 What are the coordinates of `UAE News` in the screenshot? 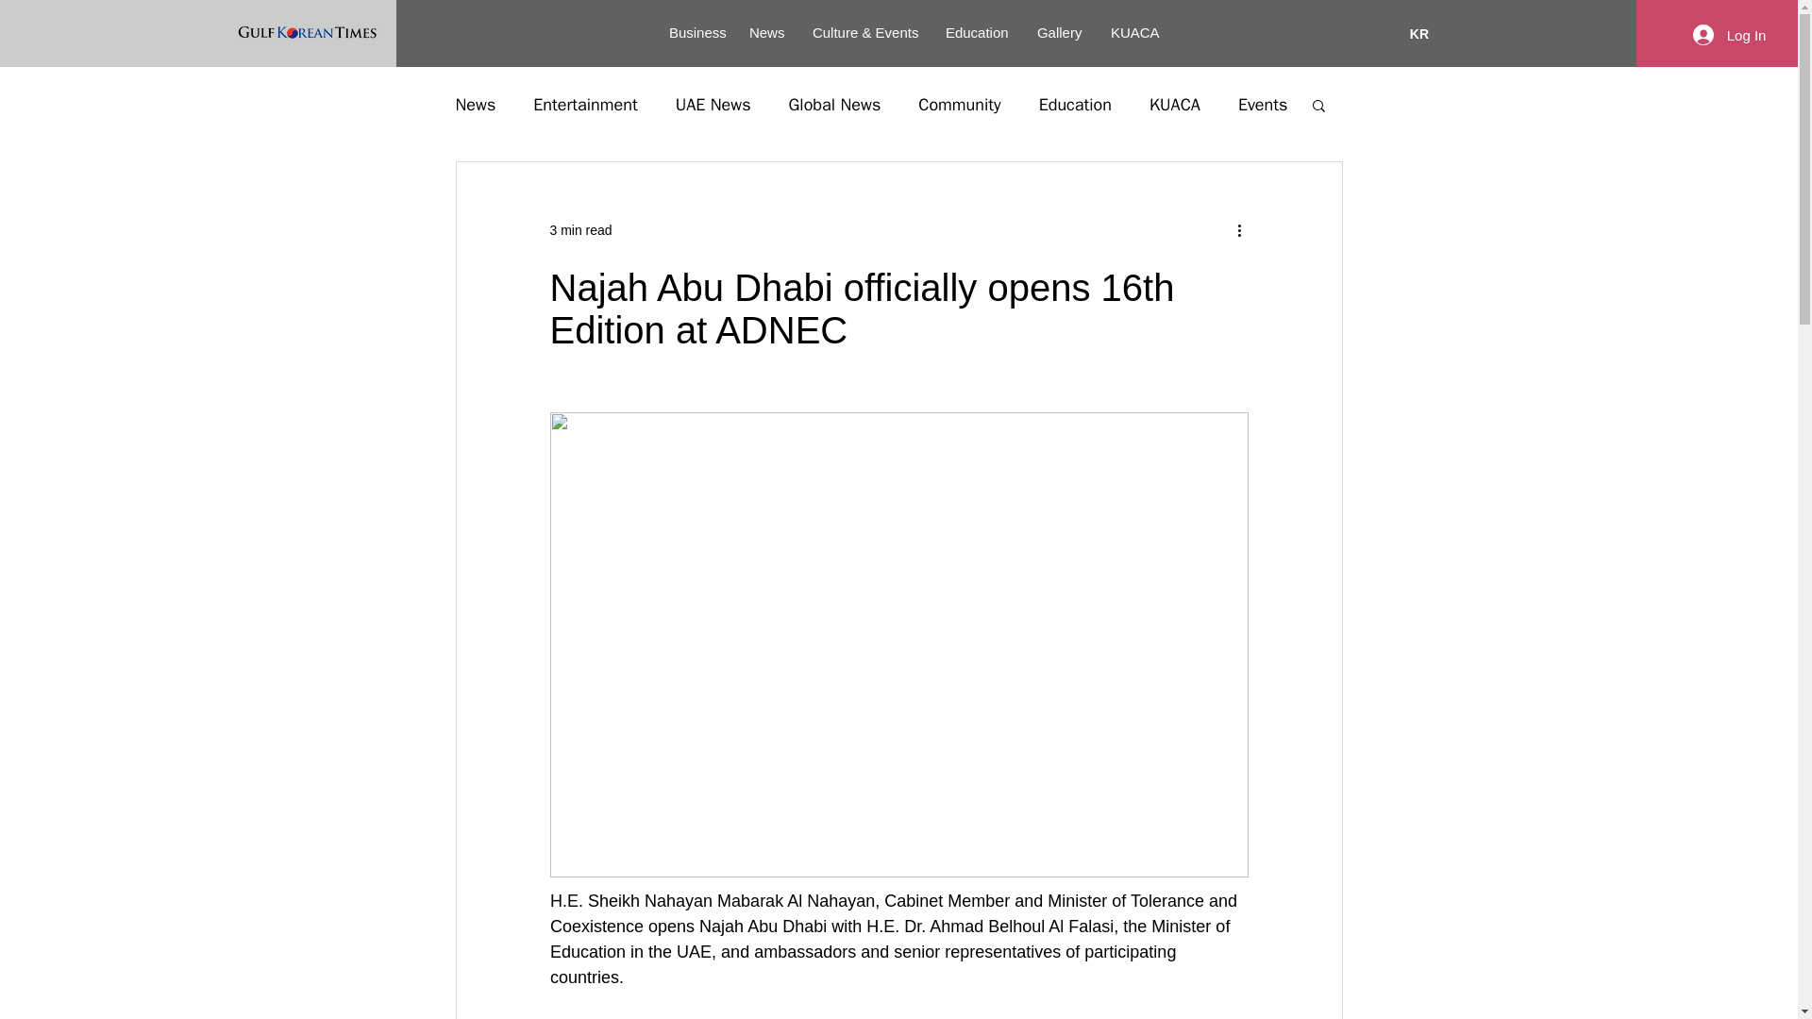 It's located at (713, 105).